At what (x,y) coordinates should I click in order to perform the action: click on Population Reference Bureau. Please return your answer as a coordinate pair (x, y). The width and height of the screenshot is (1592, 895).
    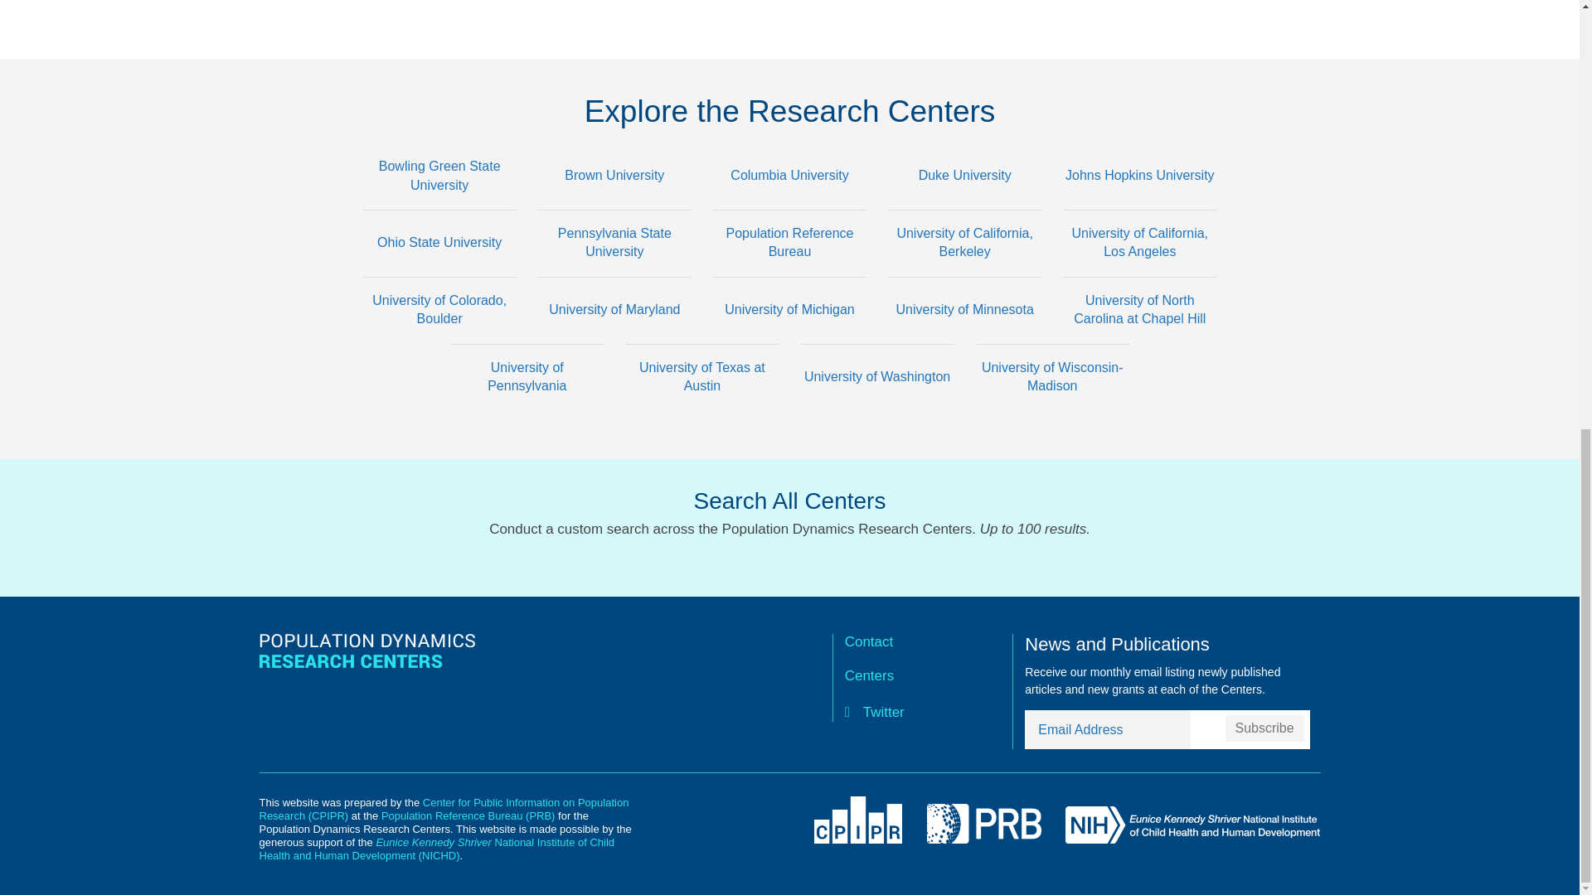
    Looking at the image, I should click on (789, 265).